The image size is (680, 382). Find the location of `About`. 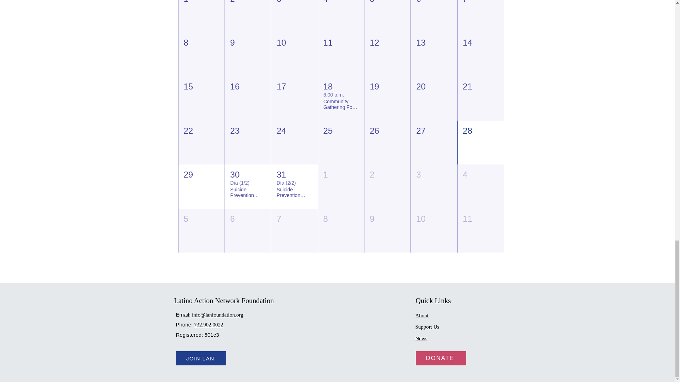

About is located at coordinates (421, 315).